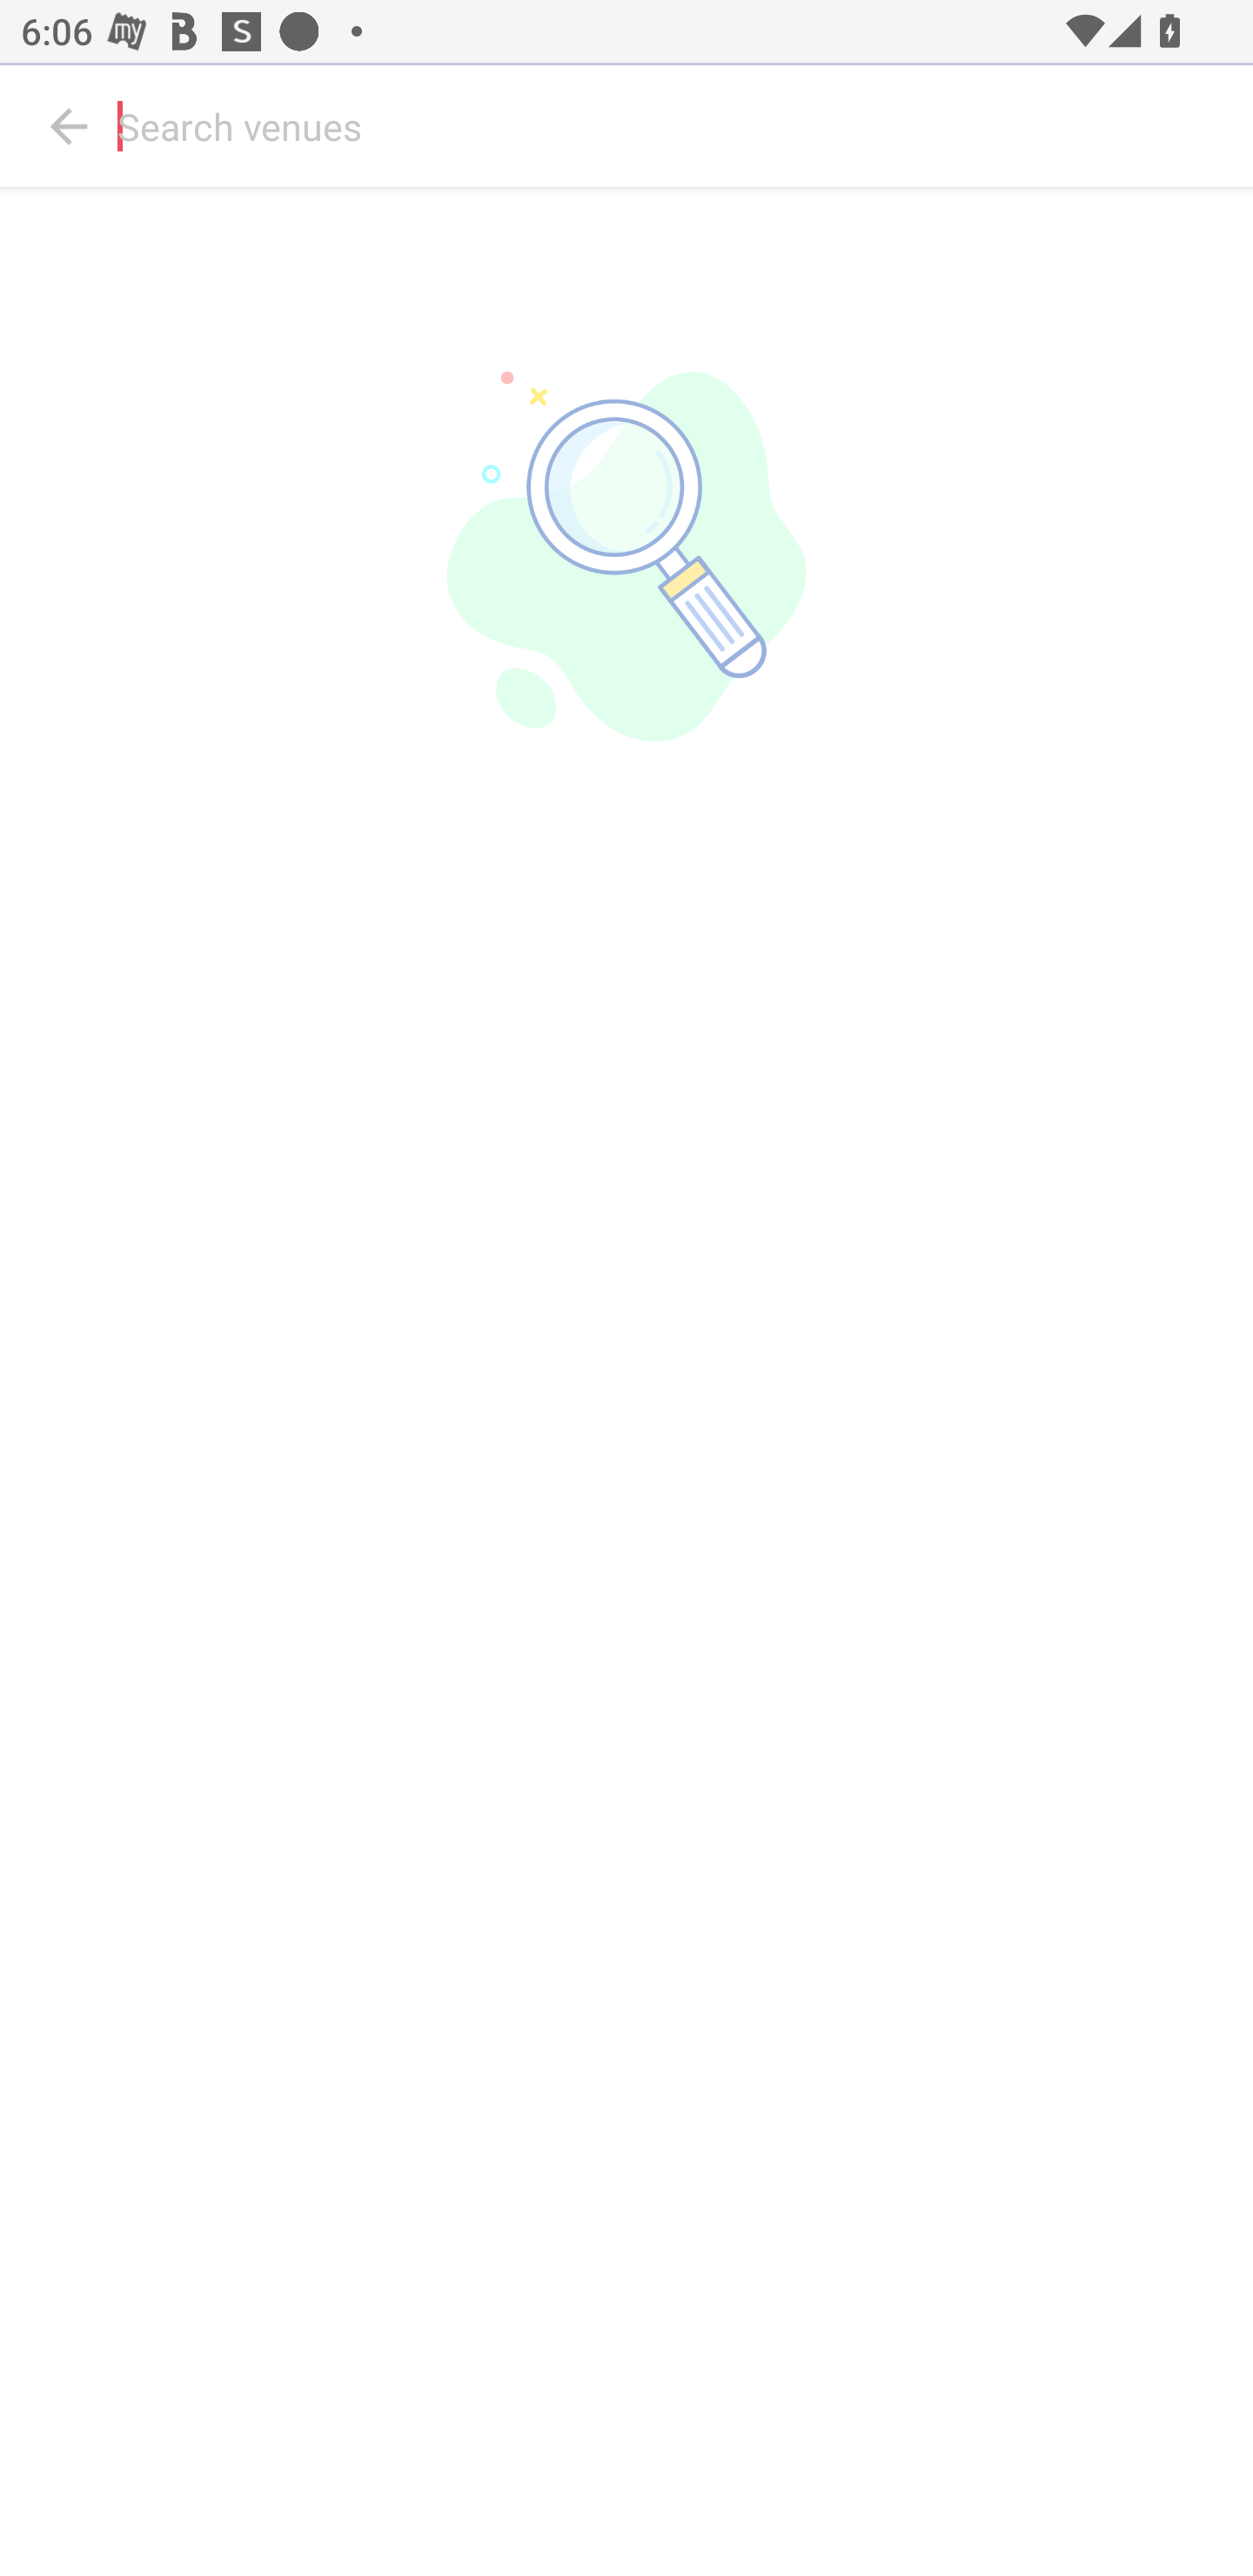 The width and height of the screenshot is (1253, 2576). What do you see at coordinates (70, 126) in the screenshot?
I see `Back` at bounding box center [70, 126].